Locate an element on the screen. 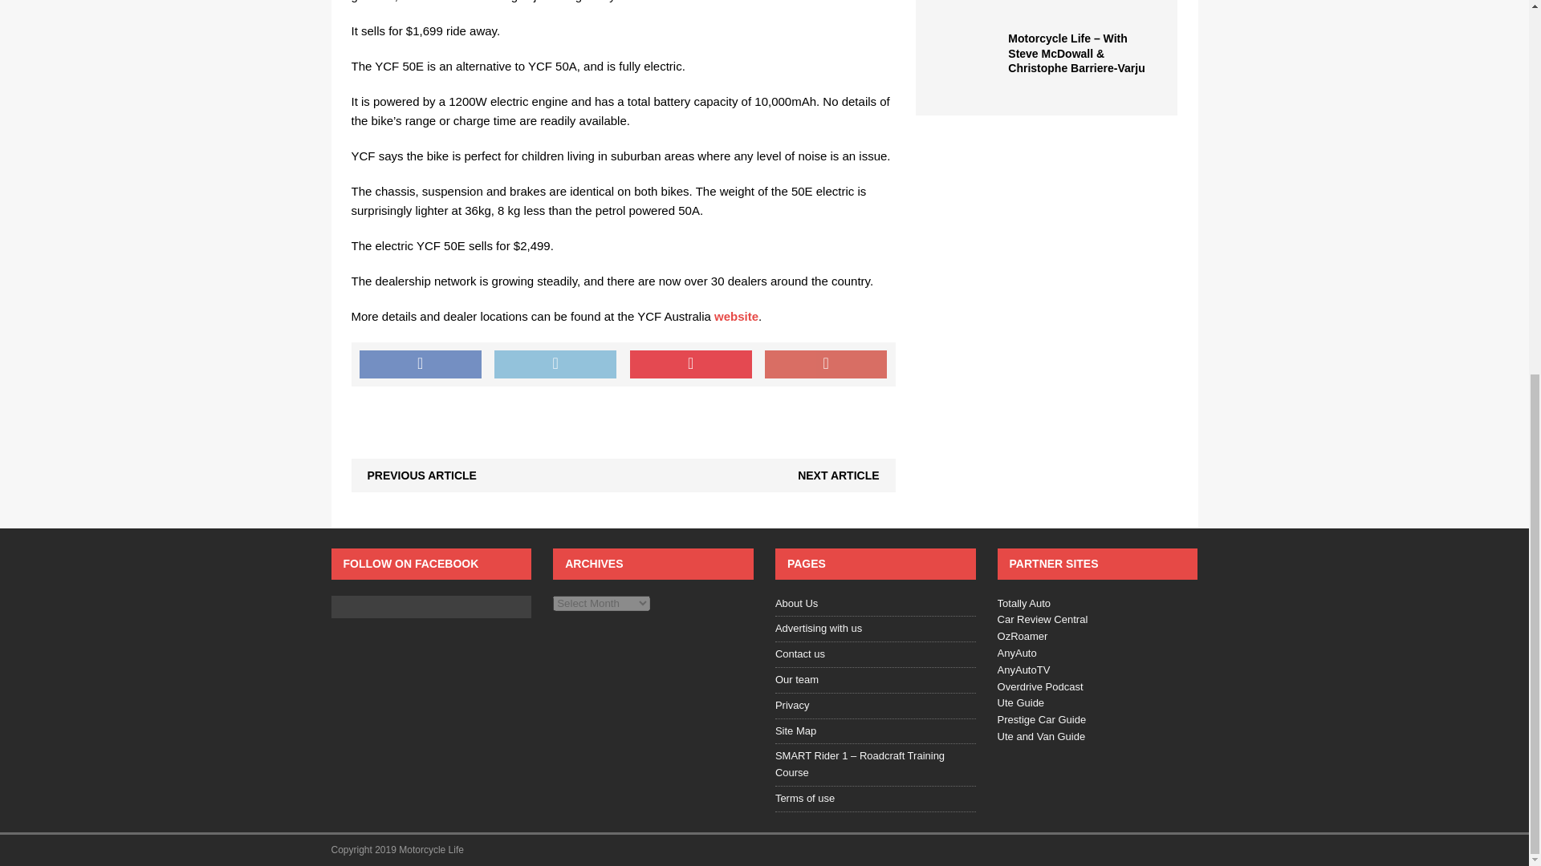  Pin This Post is located at coordinates (690, 365).